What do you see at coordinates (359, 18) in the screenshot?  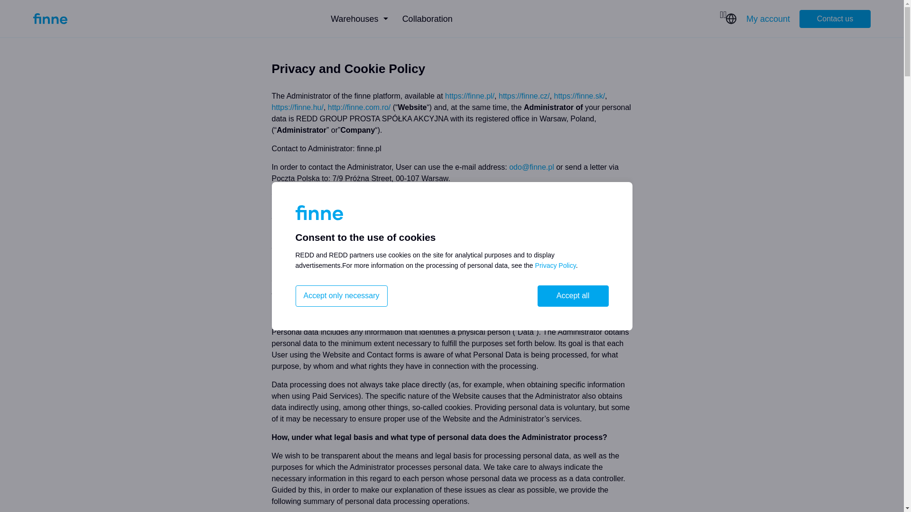 I see `Warehouses` at bounding box center [359, 18].